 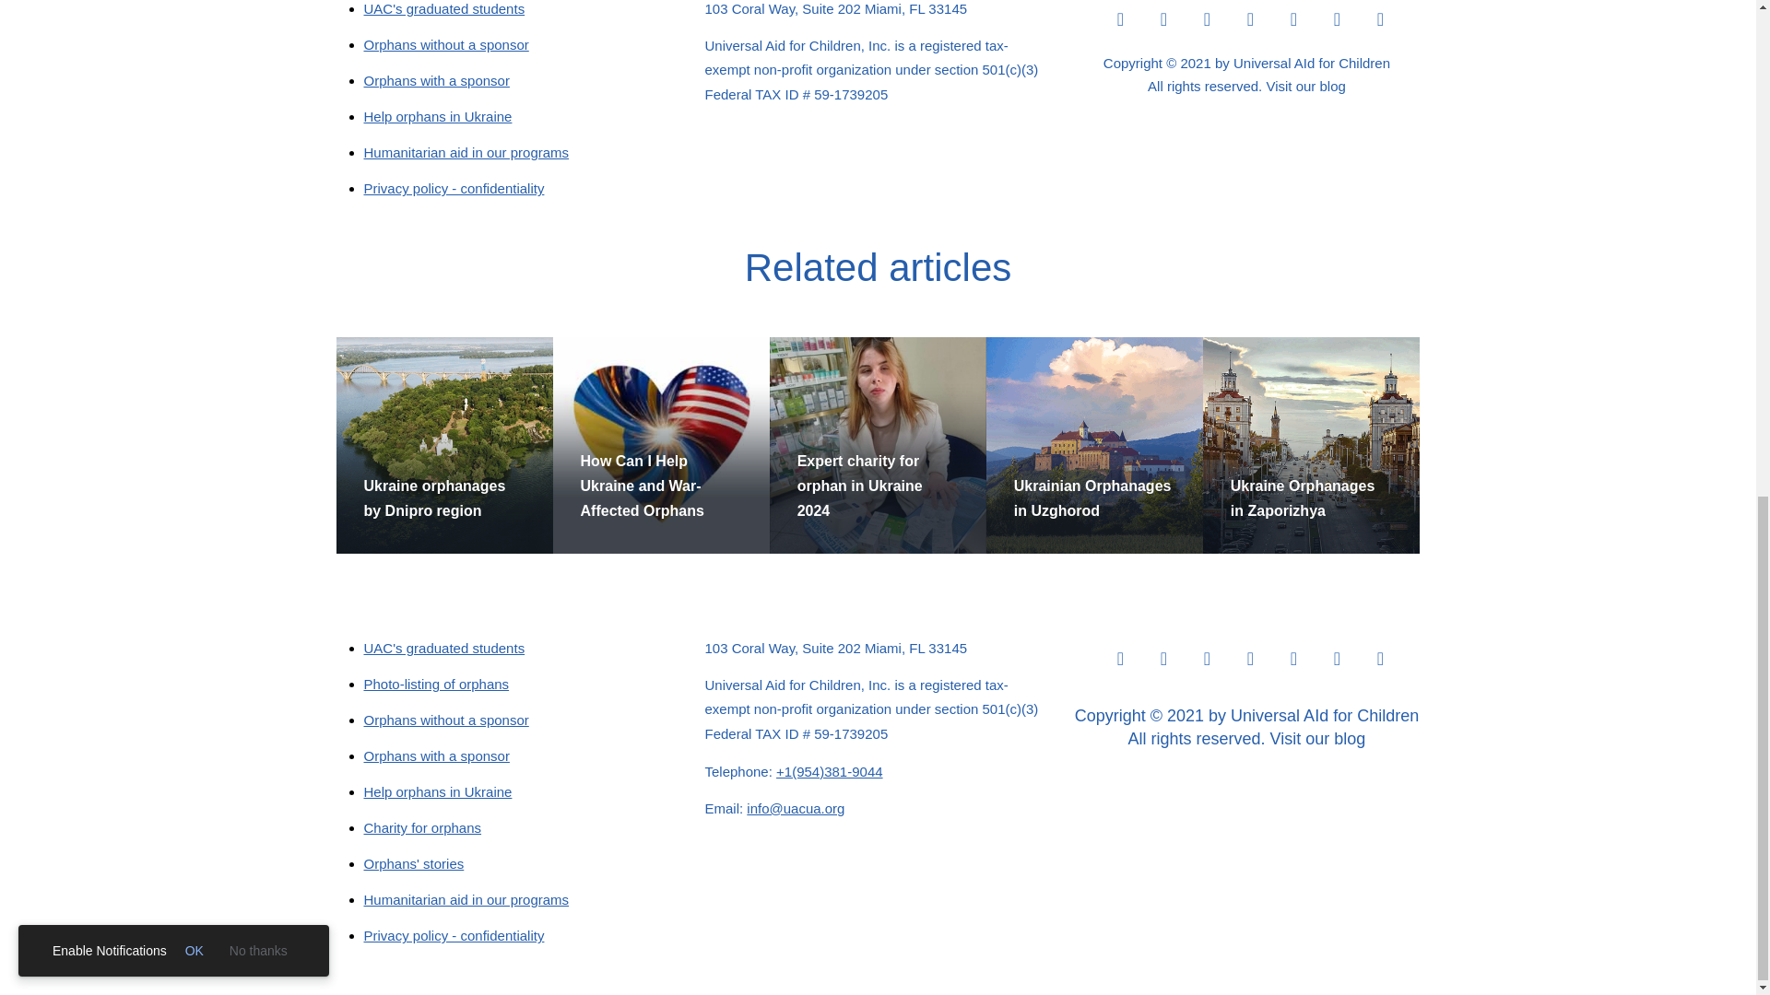 I want to click on Photo-listing of orphans, so click(x=435, y=684).